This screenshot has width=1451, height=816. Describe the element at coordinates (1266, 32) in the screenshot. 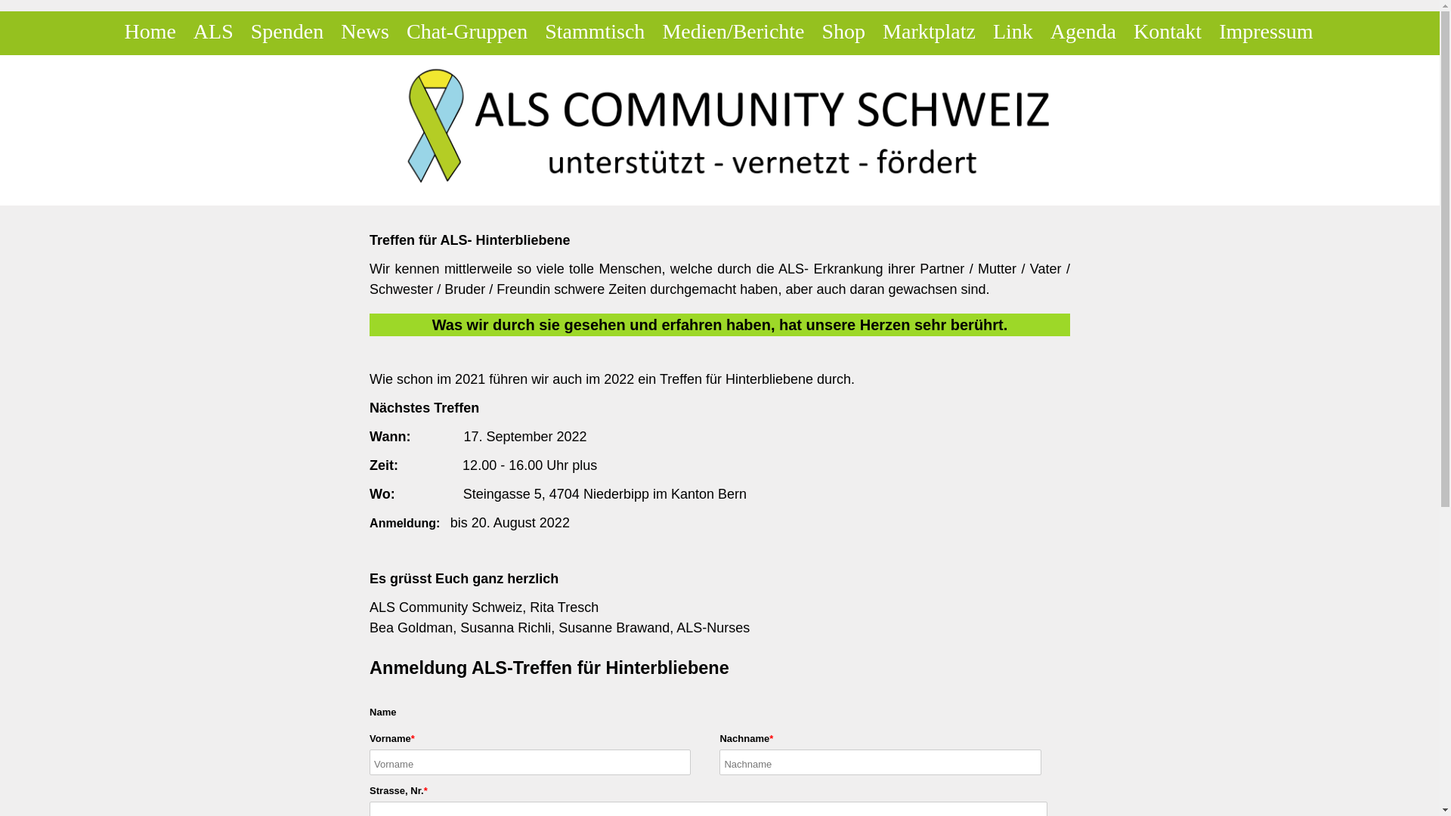

I see `Impressum` at that location.